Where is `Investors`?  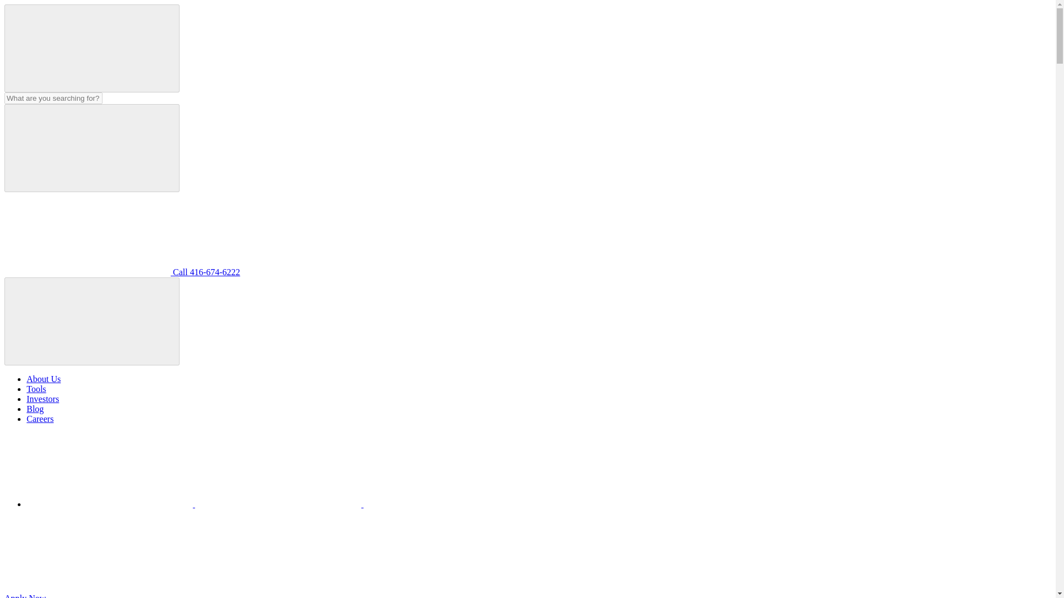 Investors is located at coordinates (43, 399).